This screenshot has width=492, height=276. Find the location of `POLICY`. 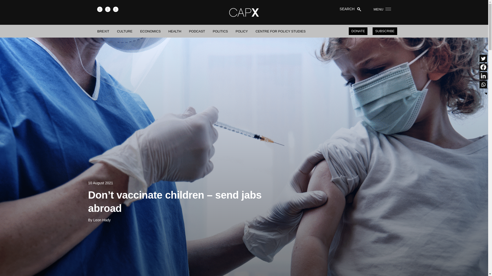

POLICY is located at coordinates (242, 31).